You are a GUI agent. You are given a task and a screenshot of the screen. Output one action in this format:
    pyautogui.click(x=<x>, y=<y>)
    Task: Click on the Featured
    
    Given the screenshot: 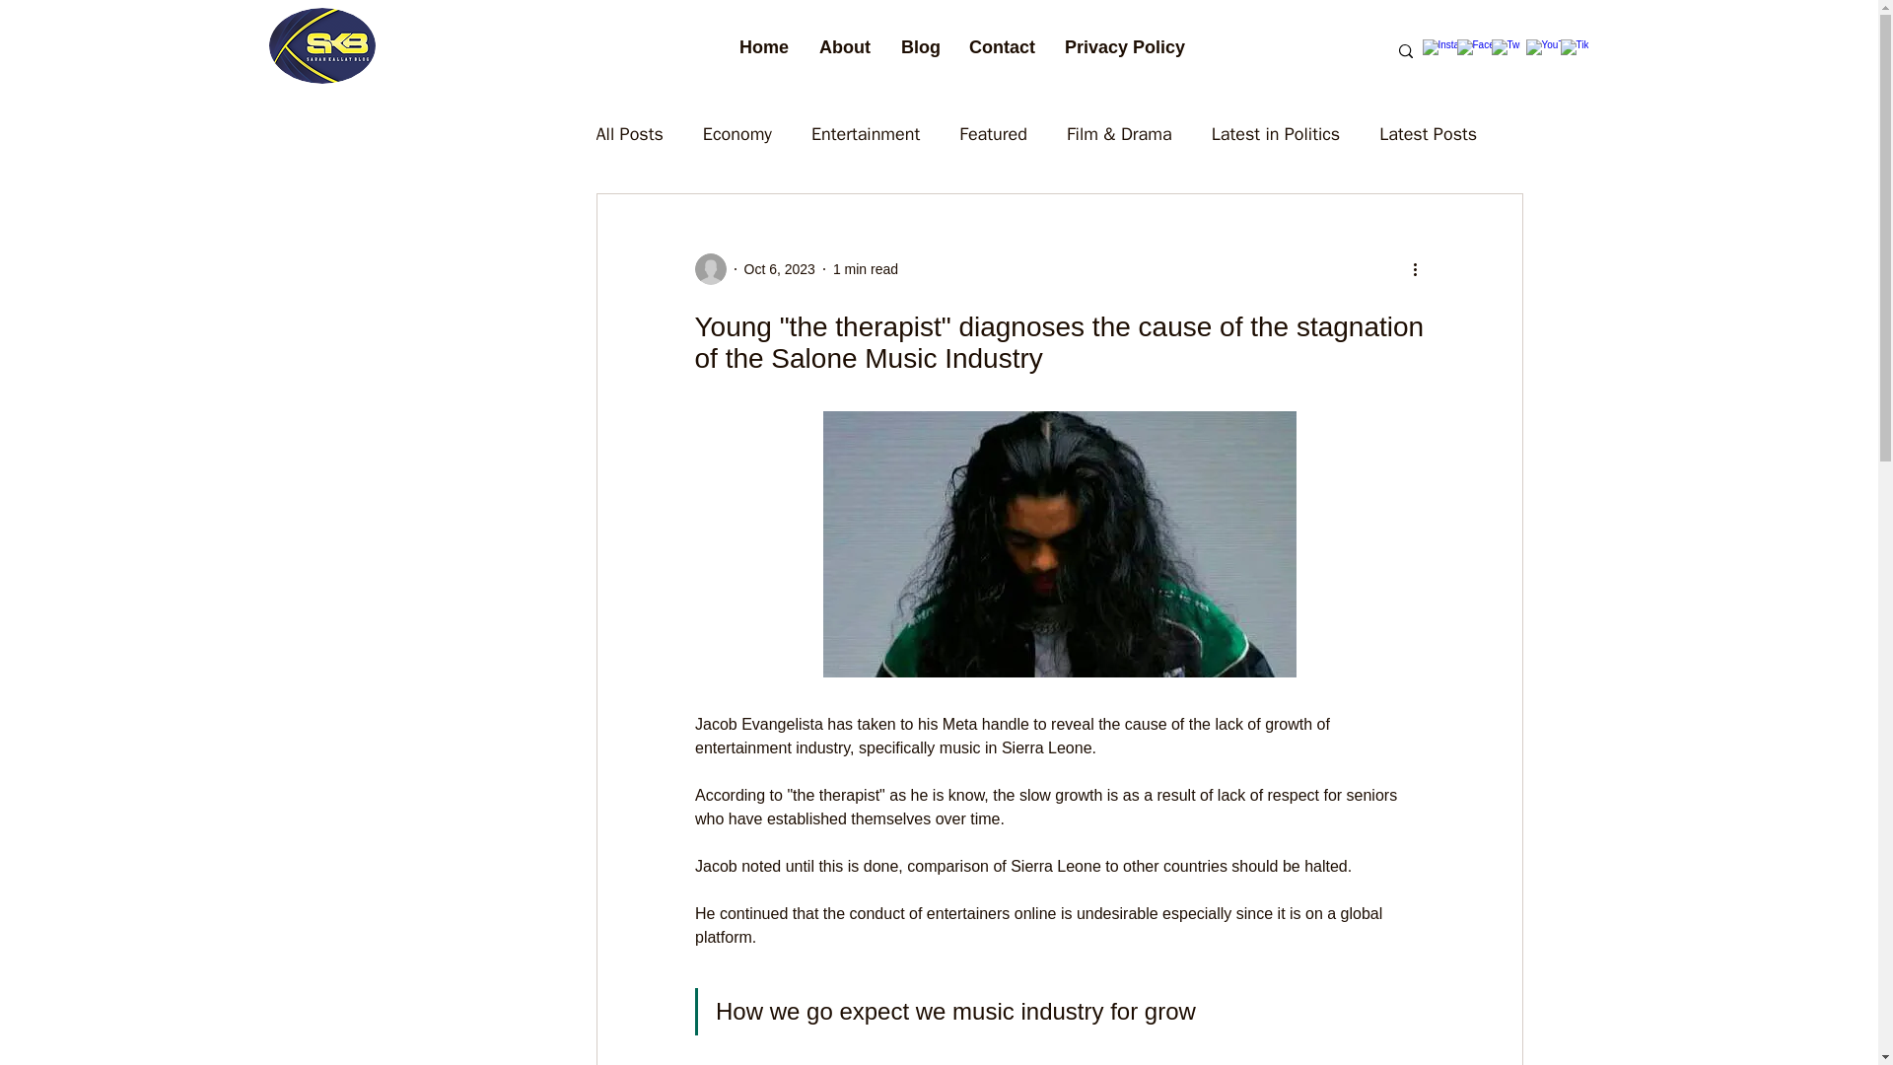 What is the action you would take?
    pyautogui.click(x=994, y=134)
    